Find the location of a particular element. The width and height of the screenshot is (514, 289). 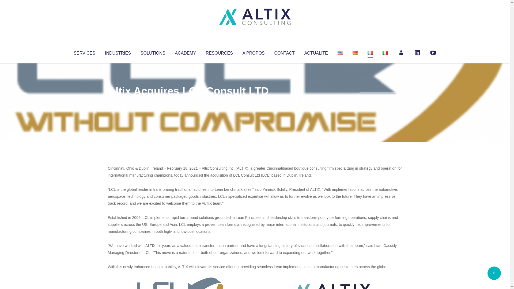

Articles par Altix is located at coordinates (118, 102).